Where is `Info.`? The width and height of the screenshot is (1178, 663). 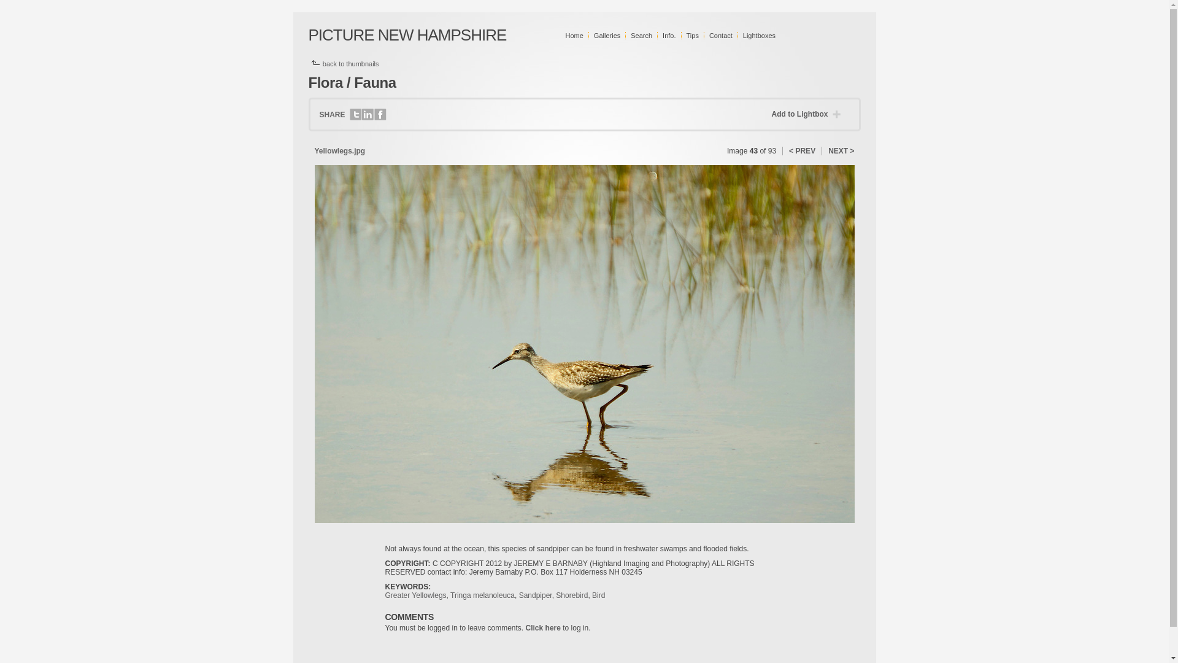 Info. is located at coordinates (669, 35).